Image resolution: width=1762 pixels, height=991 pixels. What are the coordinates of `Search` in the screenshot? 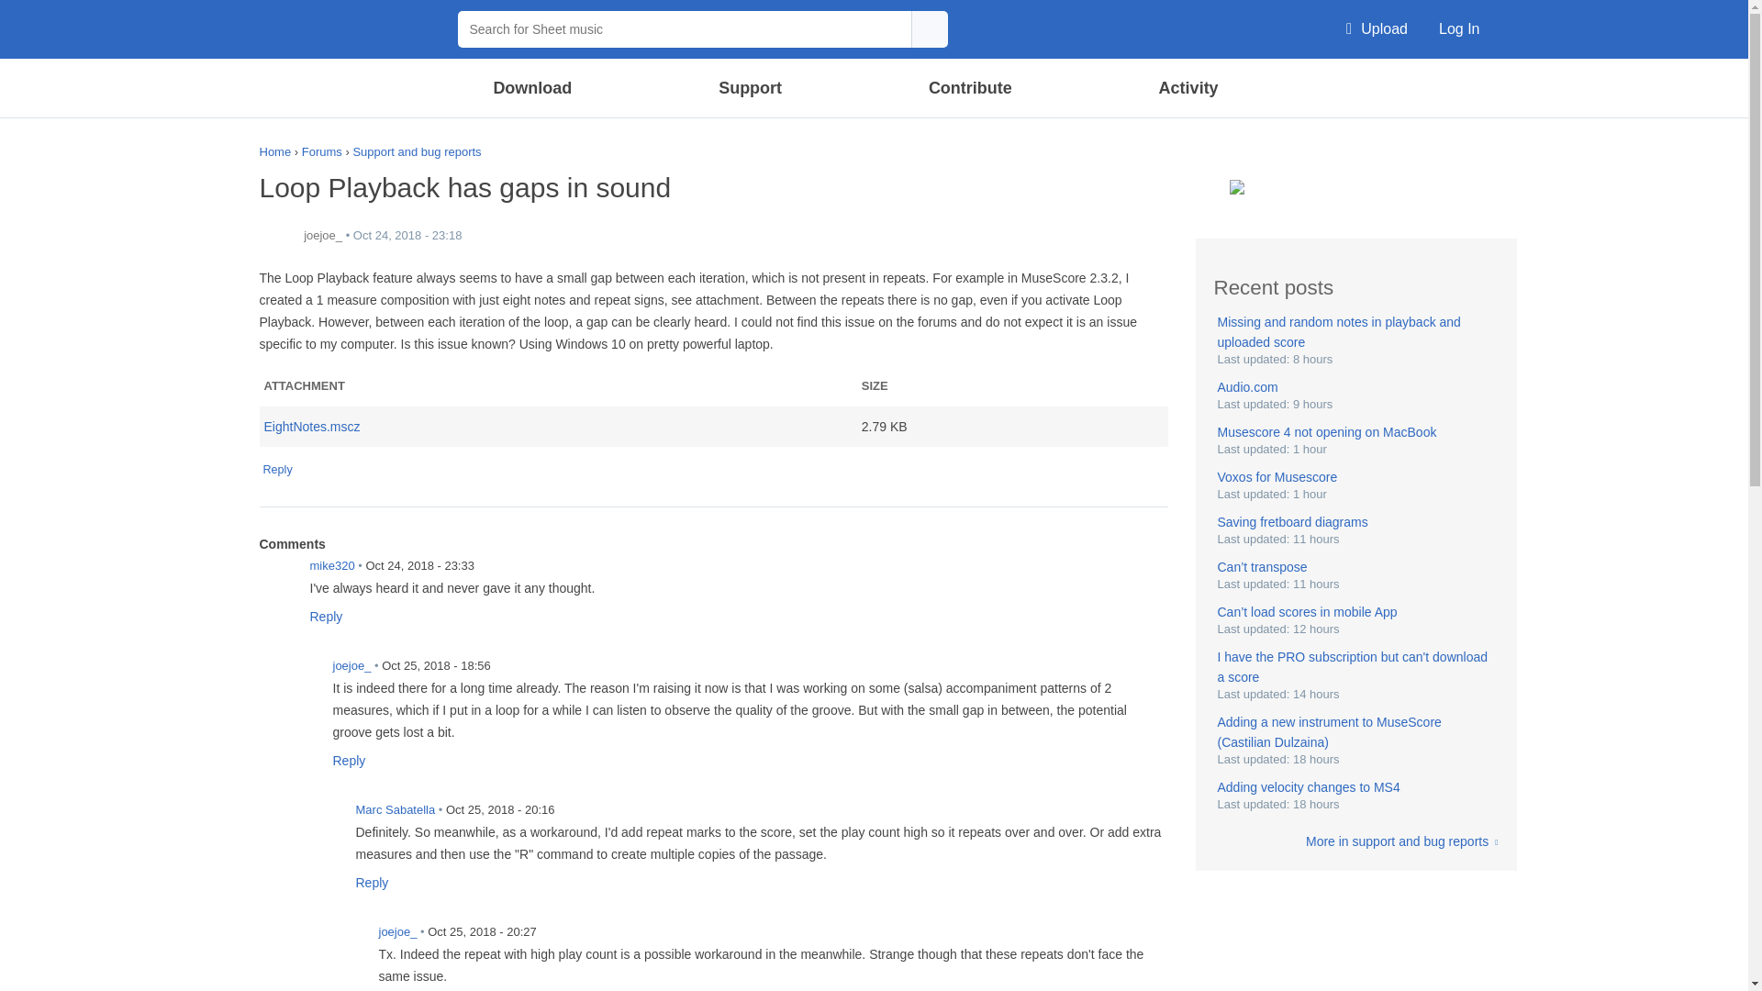 It's located at (929, 28).